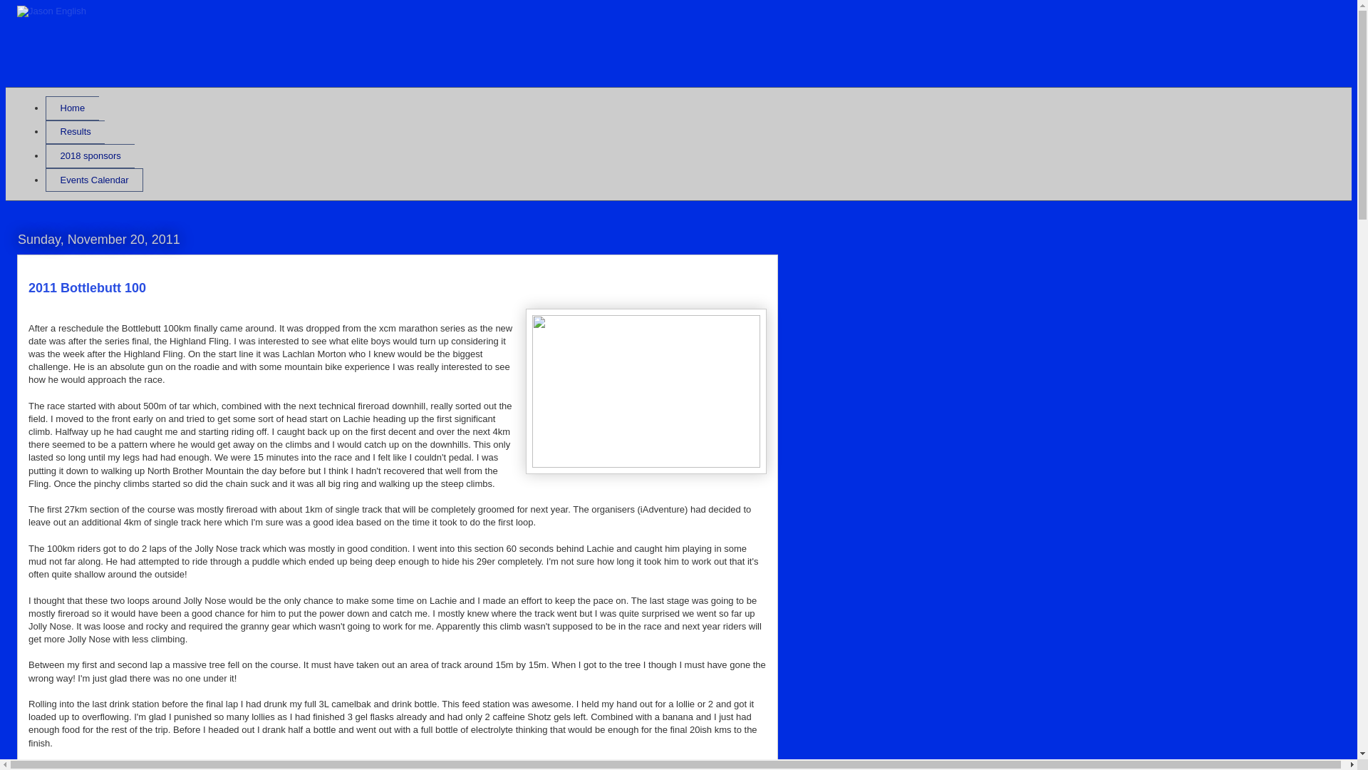 The height and width of the screenshot is (770, 1368). Describe the element at coordinates (75, 133) in the screenshot. I see `Results` at that location.